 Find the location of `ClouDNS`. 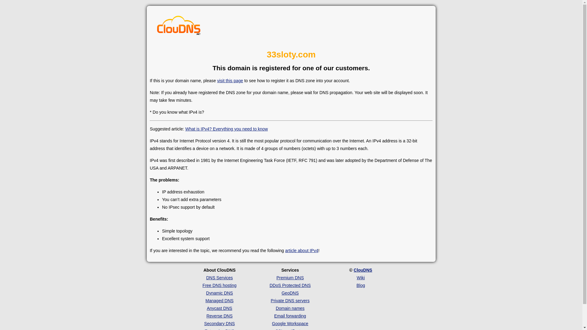

ClouDNS is located at coordinates (363, 270).